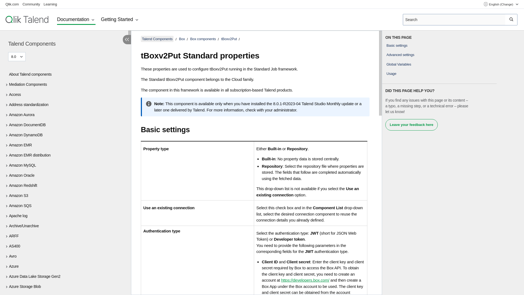 Image resolution: width=524 pixels, height=295 pixels. What do you see at coordinates (31, 4) in the screenshot?
I see `Community` at bounding box center [31, 4].